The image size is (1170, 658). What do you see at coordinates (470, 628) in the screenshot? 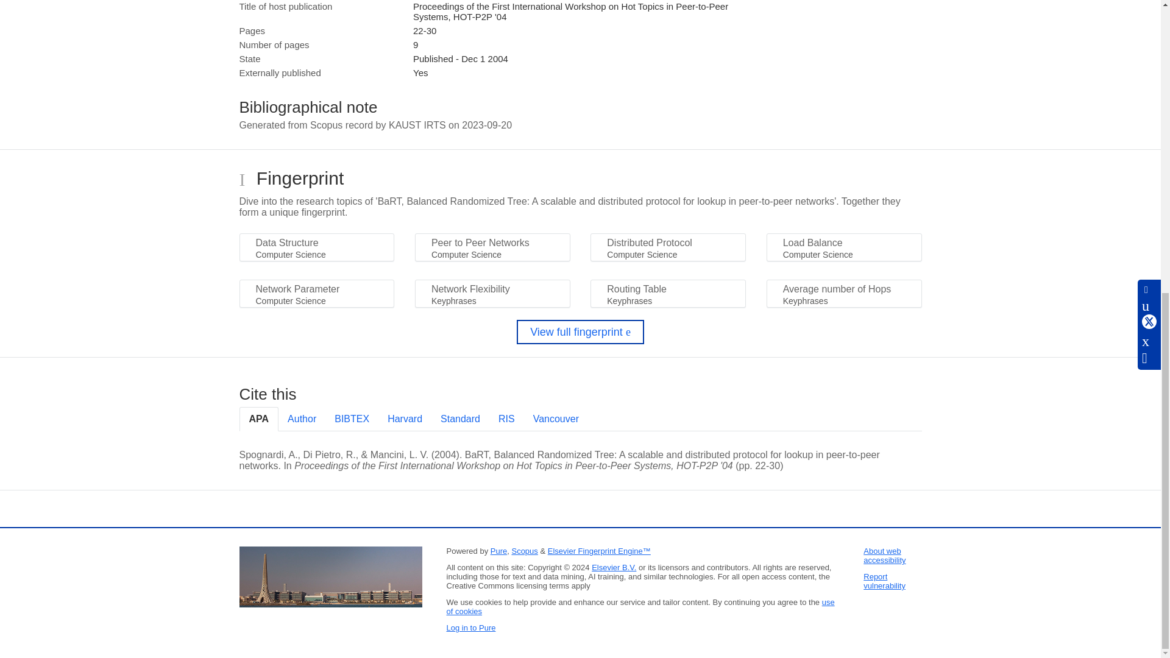
I see `Log in to Pure` at bounding box center [470, 628].